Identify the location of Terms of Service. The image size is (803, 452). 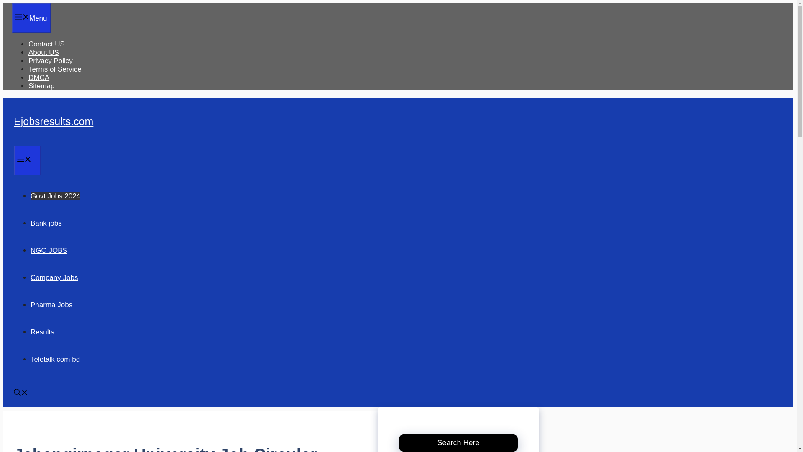
(55, 69).